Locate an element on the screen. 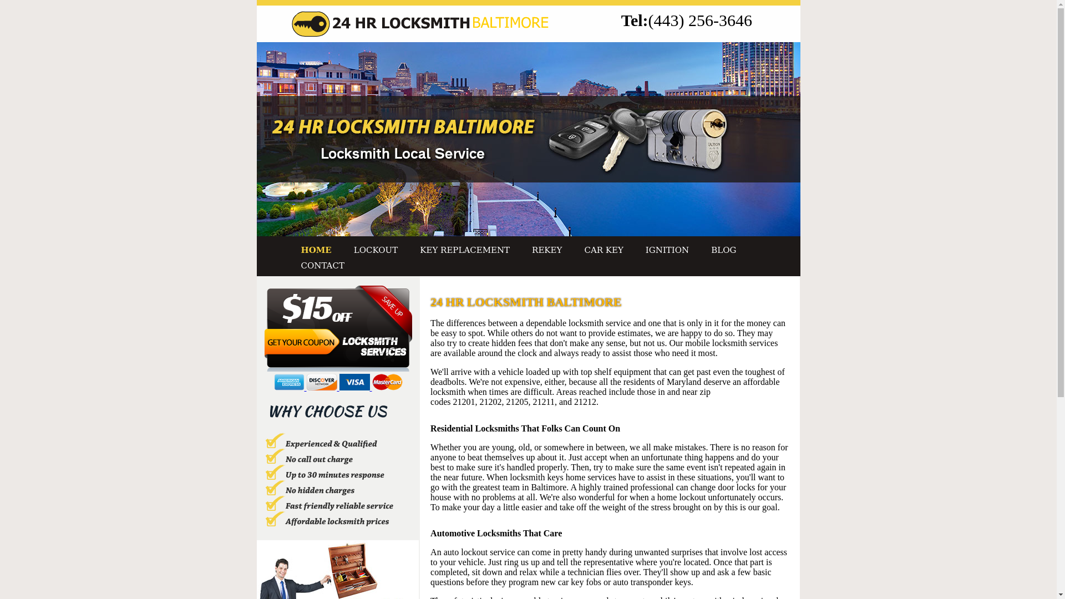 Image resolution: width=1065 pixels, height=599 pixels. LOCKOUT is located at coordinates (375, 250).